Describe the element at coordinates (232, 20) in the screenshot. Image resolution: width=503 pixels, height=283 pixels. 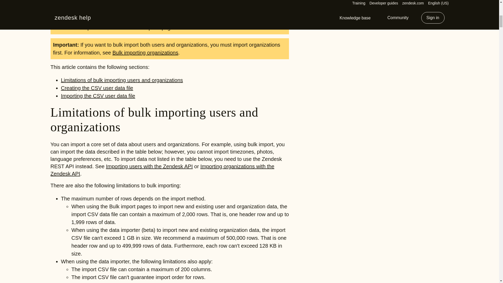
I see `Zendesk Customer Support` at that location.